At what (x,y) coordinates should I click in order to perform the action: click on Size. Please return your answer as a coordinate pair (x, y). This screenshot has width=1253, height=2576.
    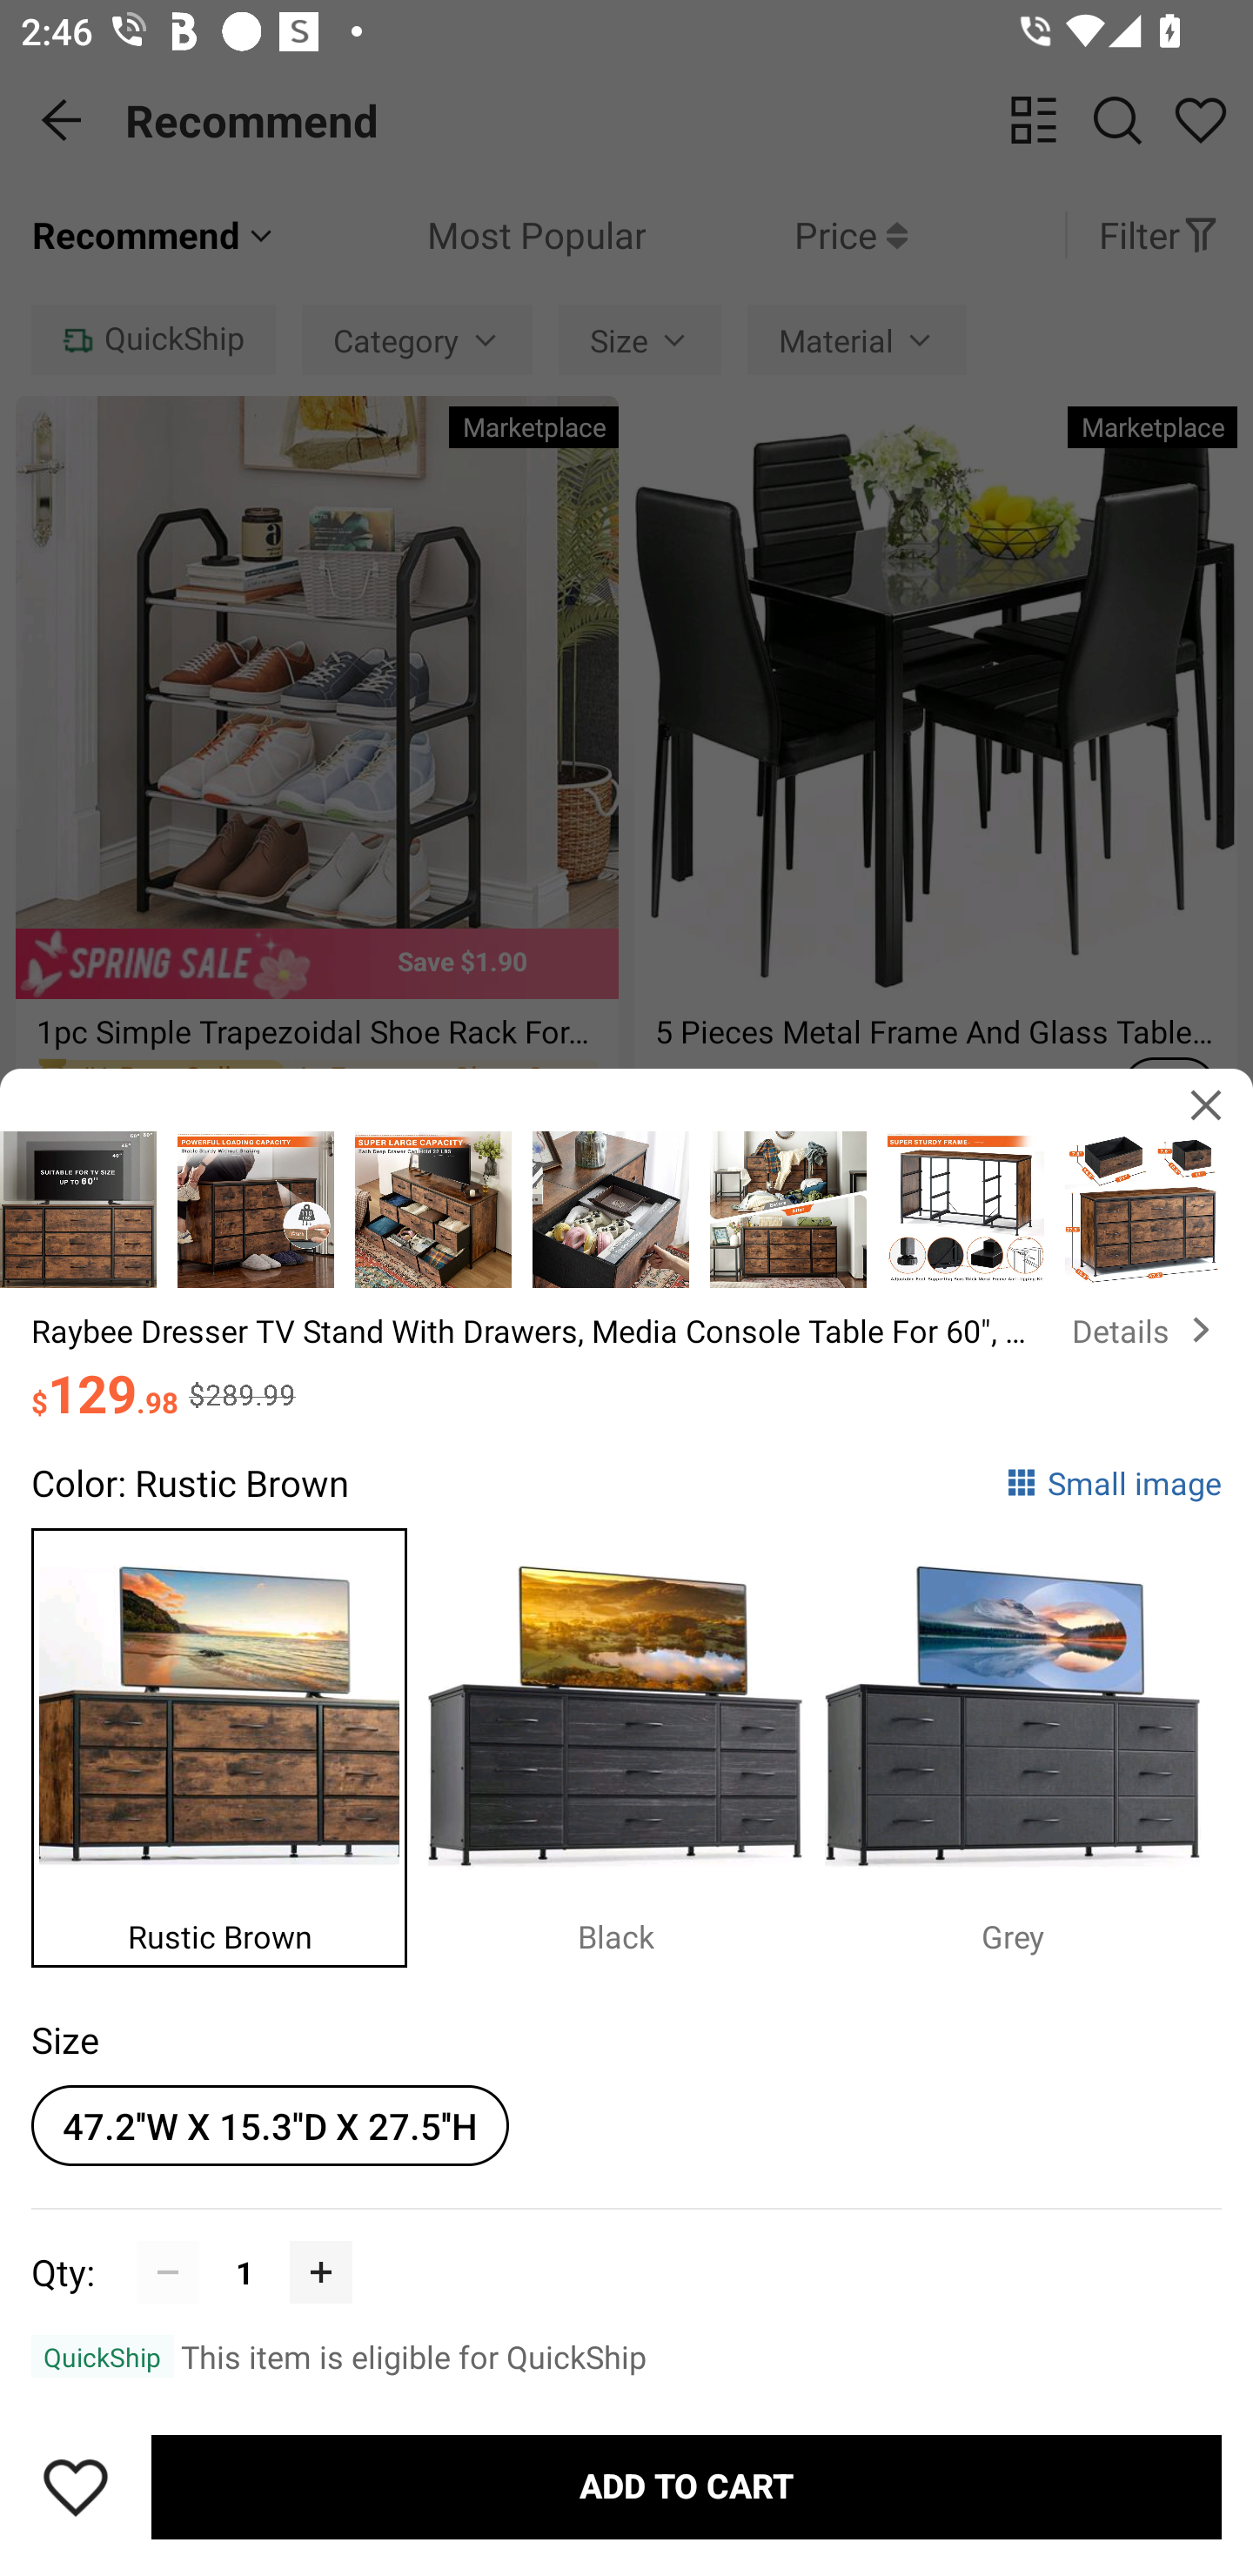
    Looking at the image, I should click on (64, 2038).